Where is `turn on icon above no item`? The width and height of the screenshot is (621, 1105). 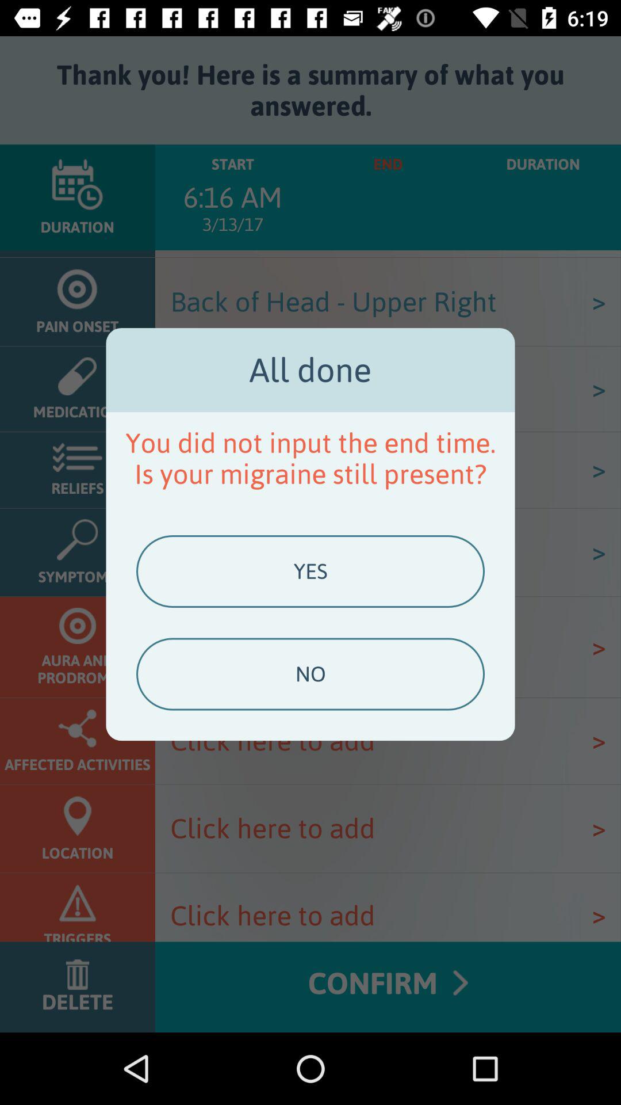
turn on icon above no item is located at coordinates (310, 571).